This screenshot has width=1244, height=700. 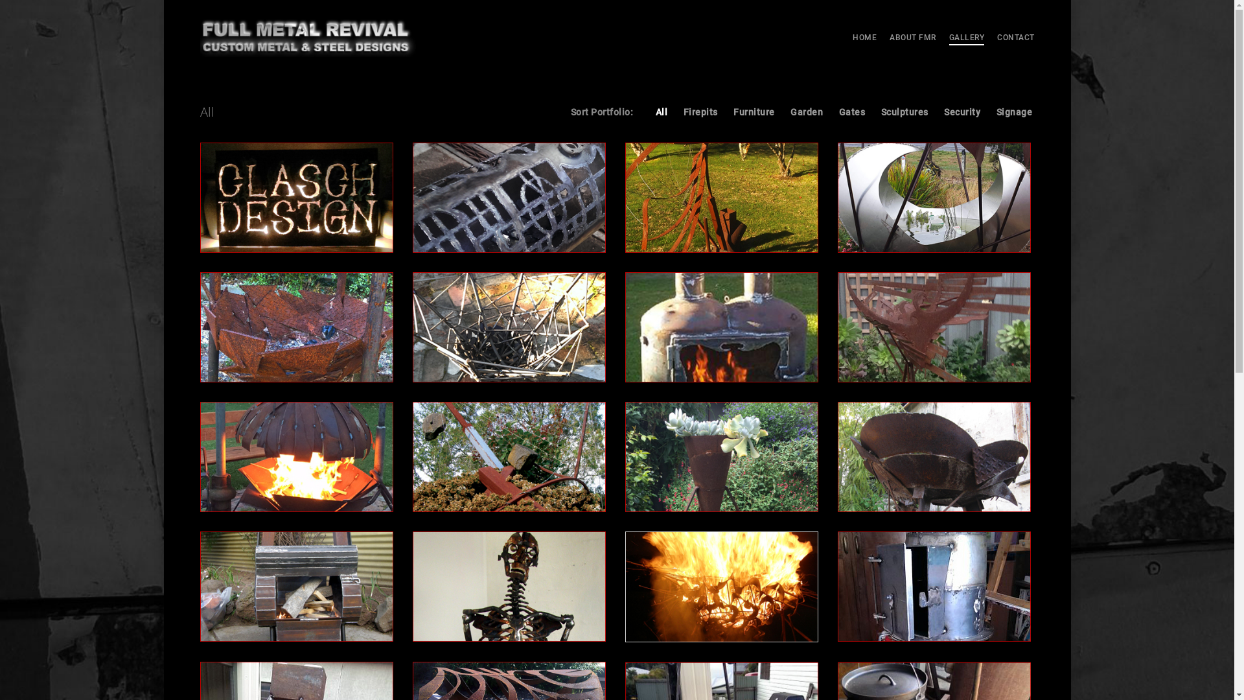 What do you see at coordinates (701, 112) in the screenshot?
I see `Firepits` at bounding box center [701, 112].